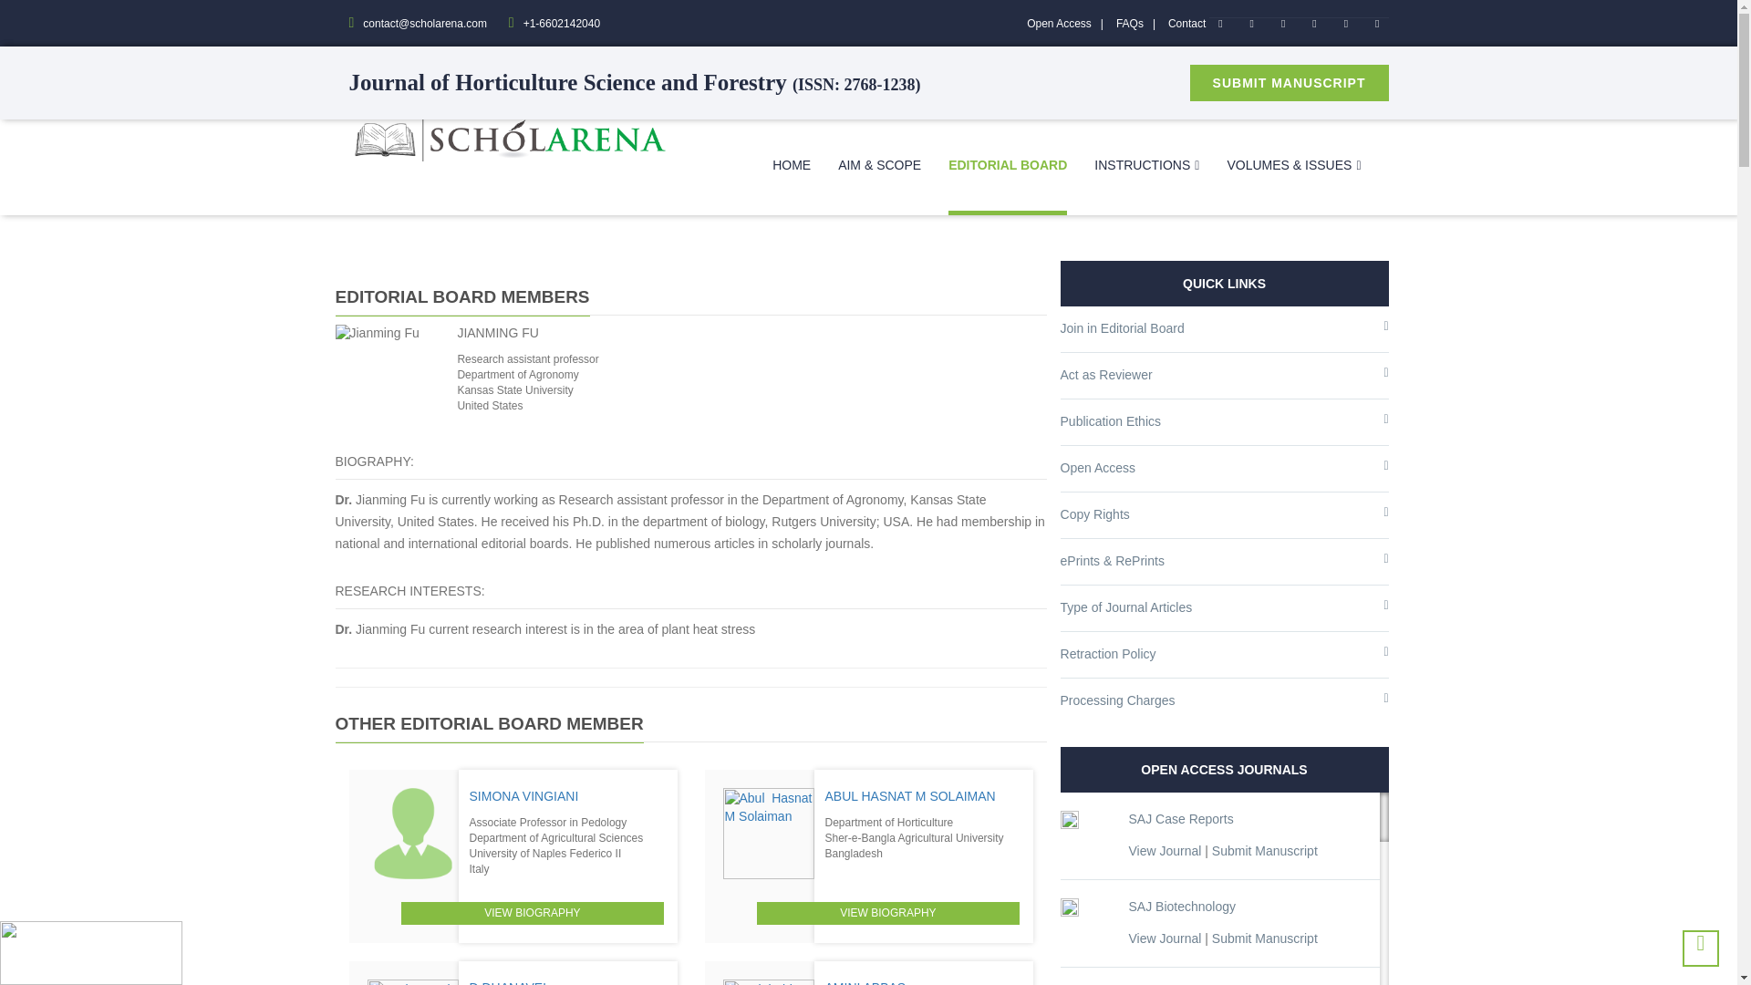  I want to click on Abul Hasnat M Solaiman, so click(768, 834).